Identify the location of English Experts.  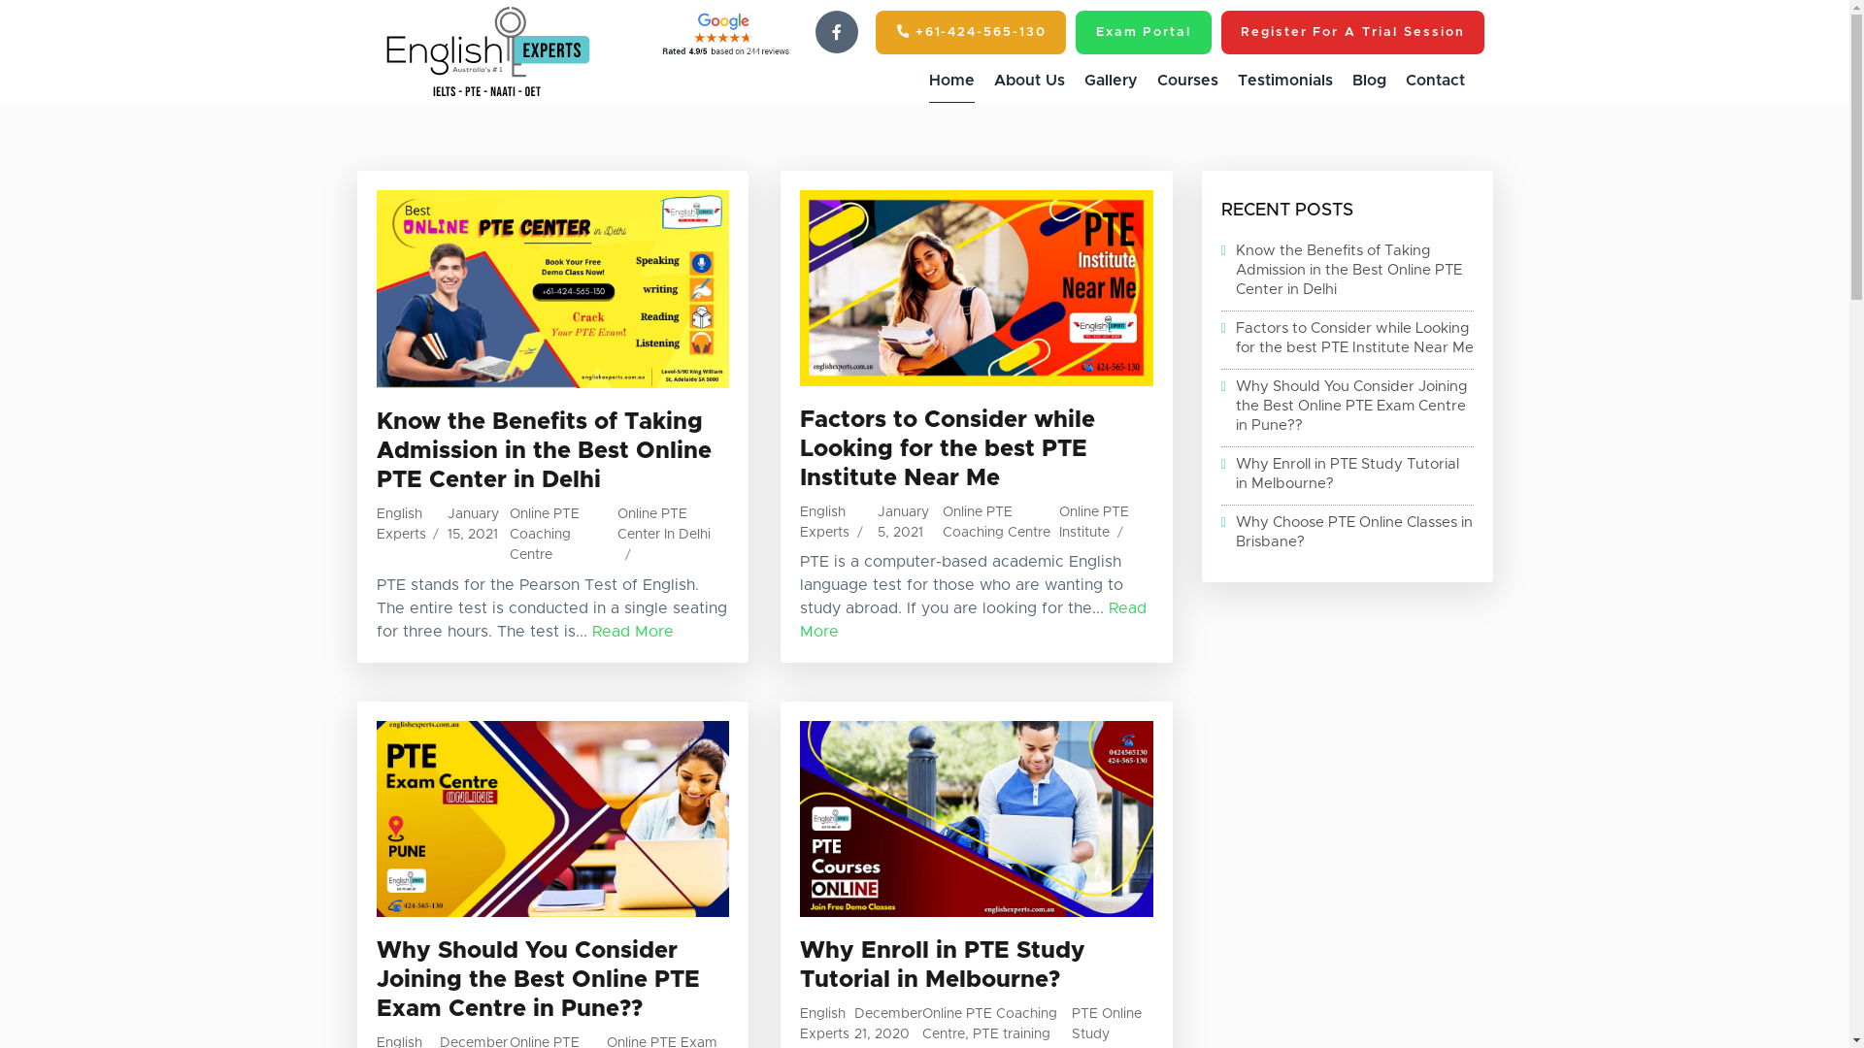
(825, 1025).